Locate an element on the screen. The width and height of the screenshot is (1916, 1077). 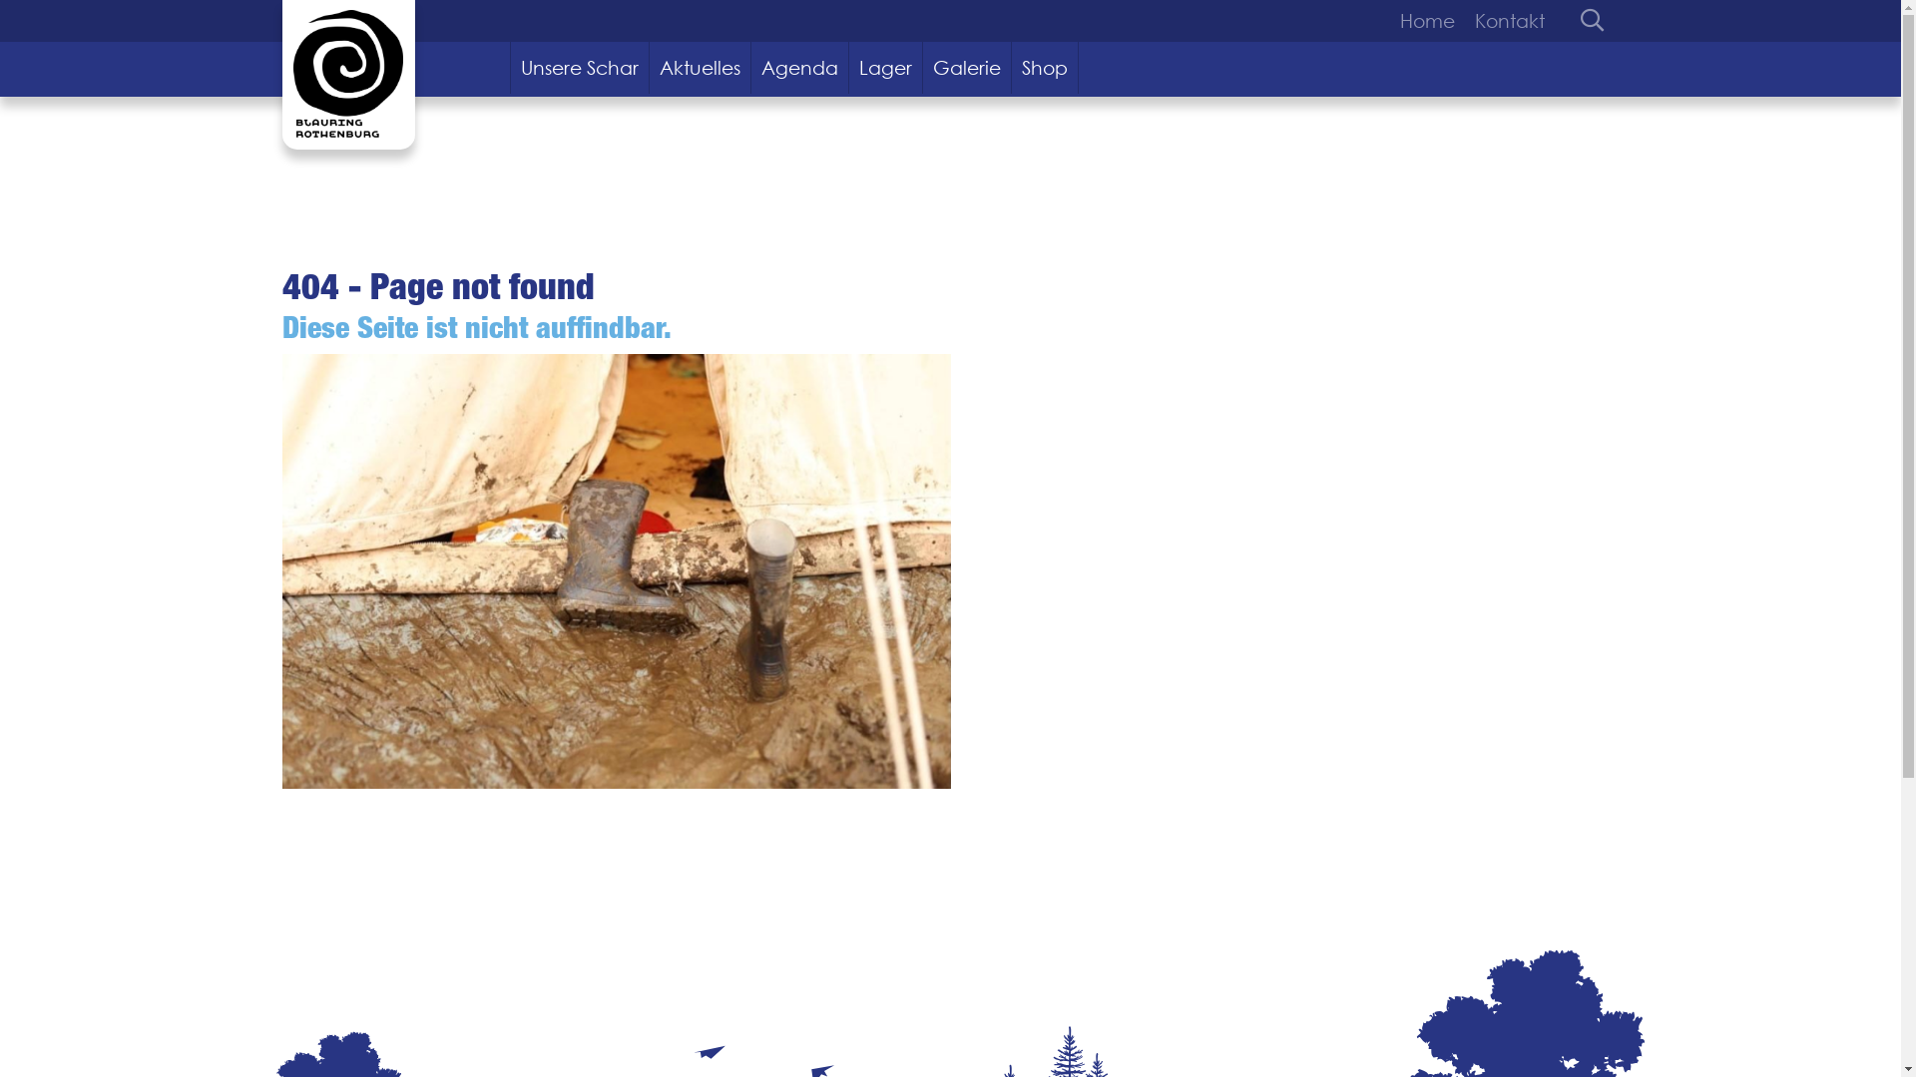
Galerie is located at coordinates (967, 68).